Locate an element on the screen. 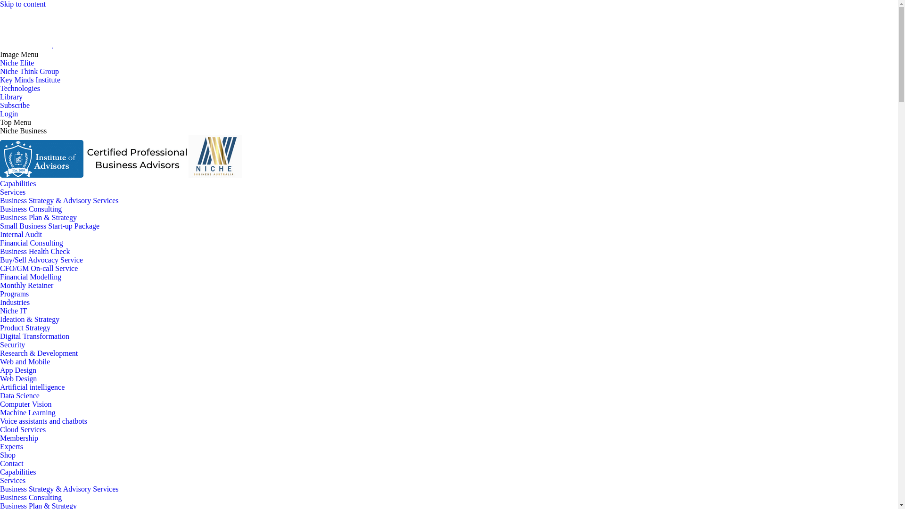 Image resolution: width=905 pixels, height=509 pixels. Security is located at coordinates (12, 345).